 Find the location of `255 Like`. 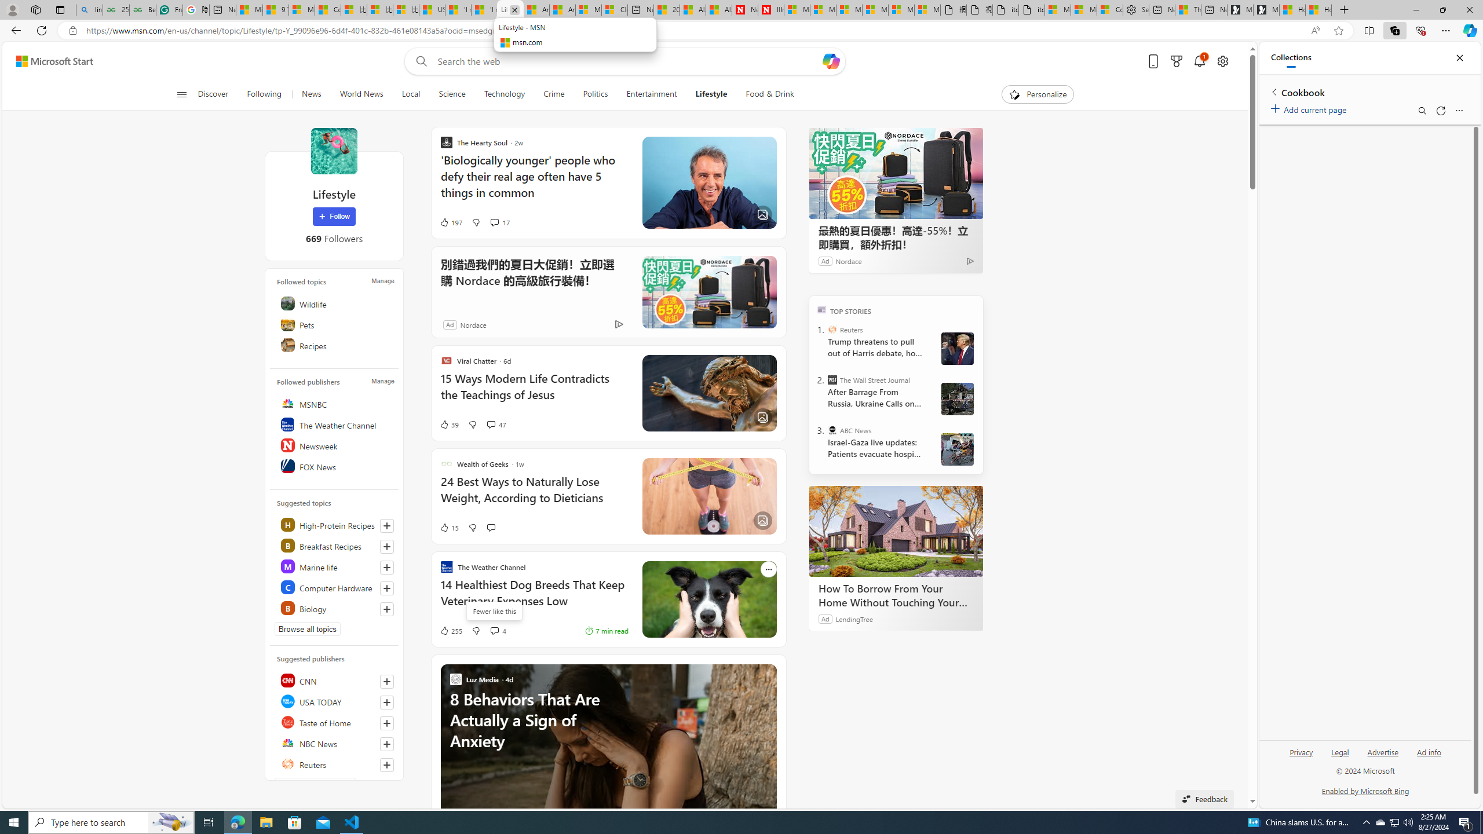

255 Like is located at coordinates (451, 631).